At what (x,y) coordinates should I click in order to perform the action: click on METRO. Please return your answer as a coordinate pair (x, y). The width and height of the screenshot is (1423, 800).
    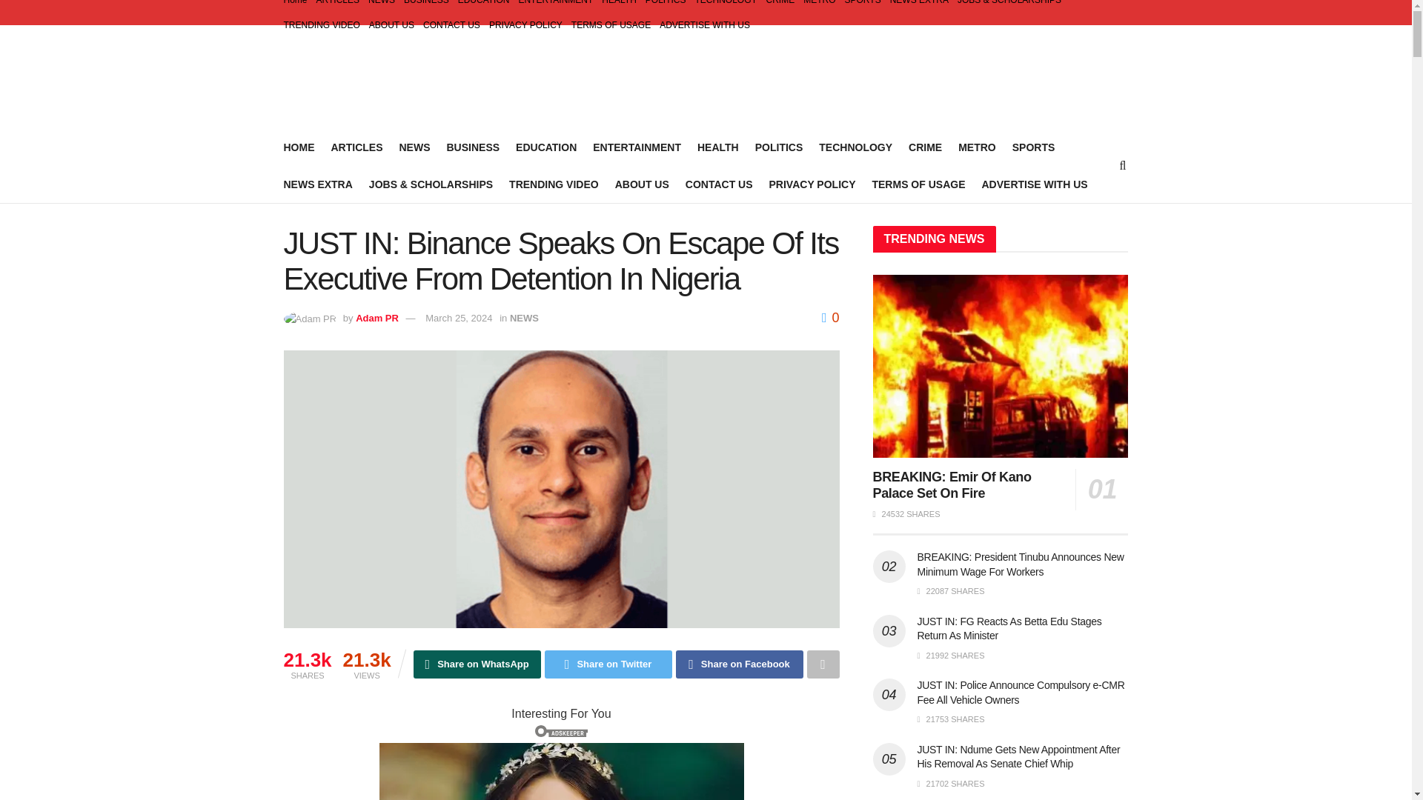
    Looking at the image, I should click on (820, 6).